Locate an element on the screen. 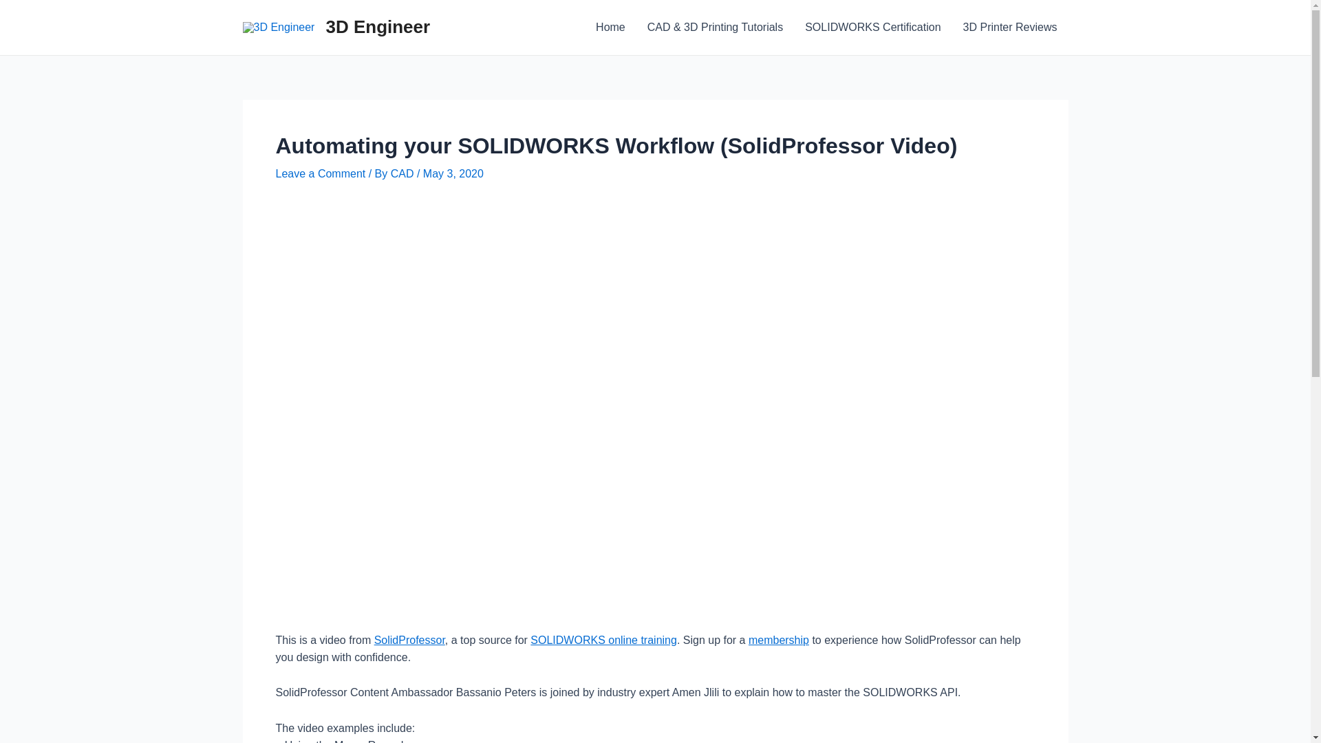 The width and height of the screenshot is (1321, 743). 3D Printer Reviews is located at coordinates (1010, 28).